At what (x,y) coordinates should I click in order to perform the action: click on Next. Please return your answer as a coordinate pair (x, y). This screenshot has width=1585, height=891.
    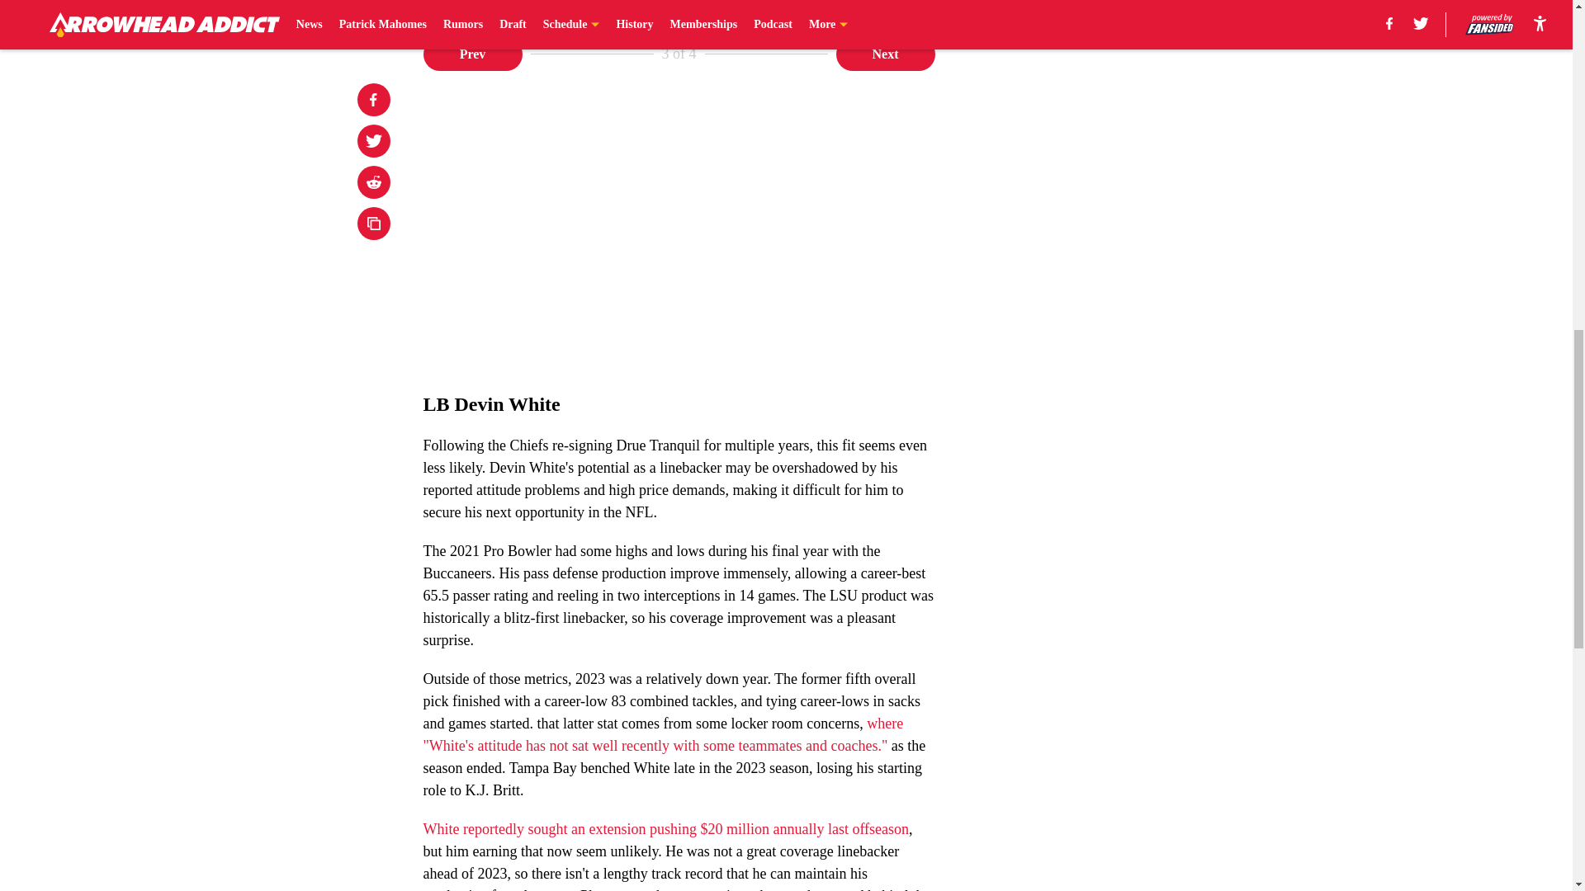
    Looking at the image, I should click on (885, 54).